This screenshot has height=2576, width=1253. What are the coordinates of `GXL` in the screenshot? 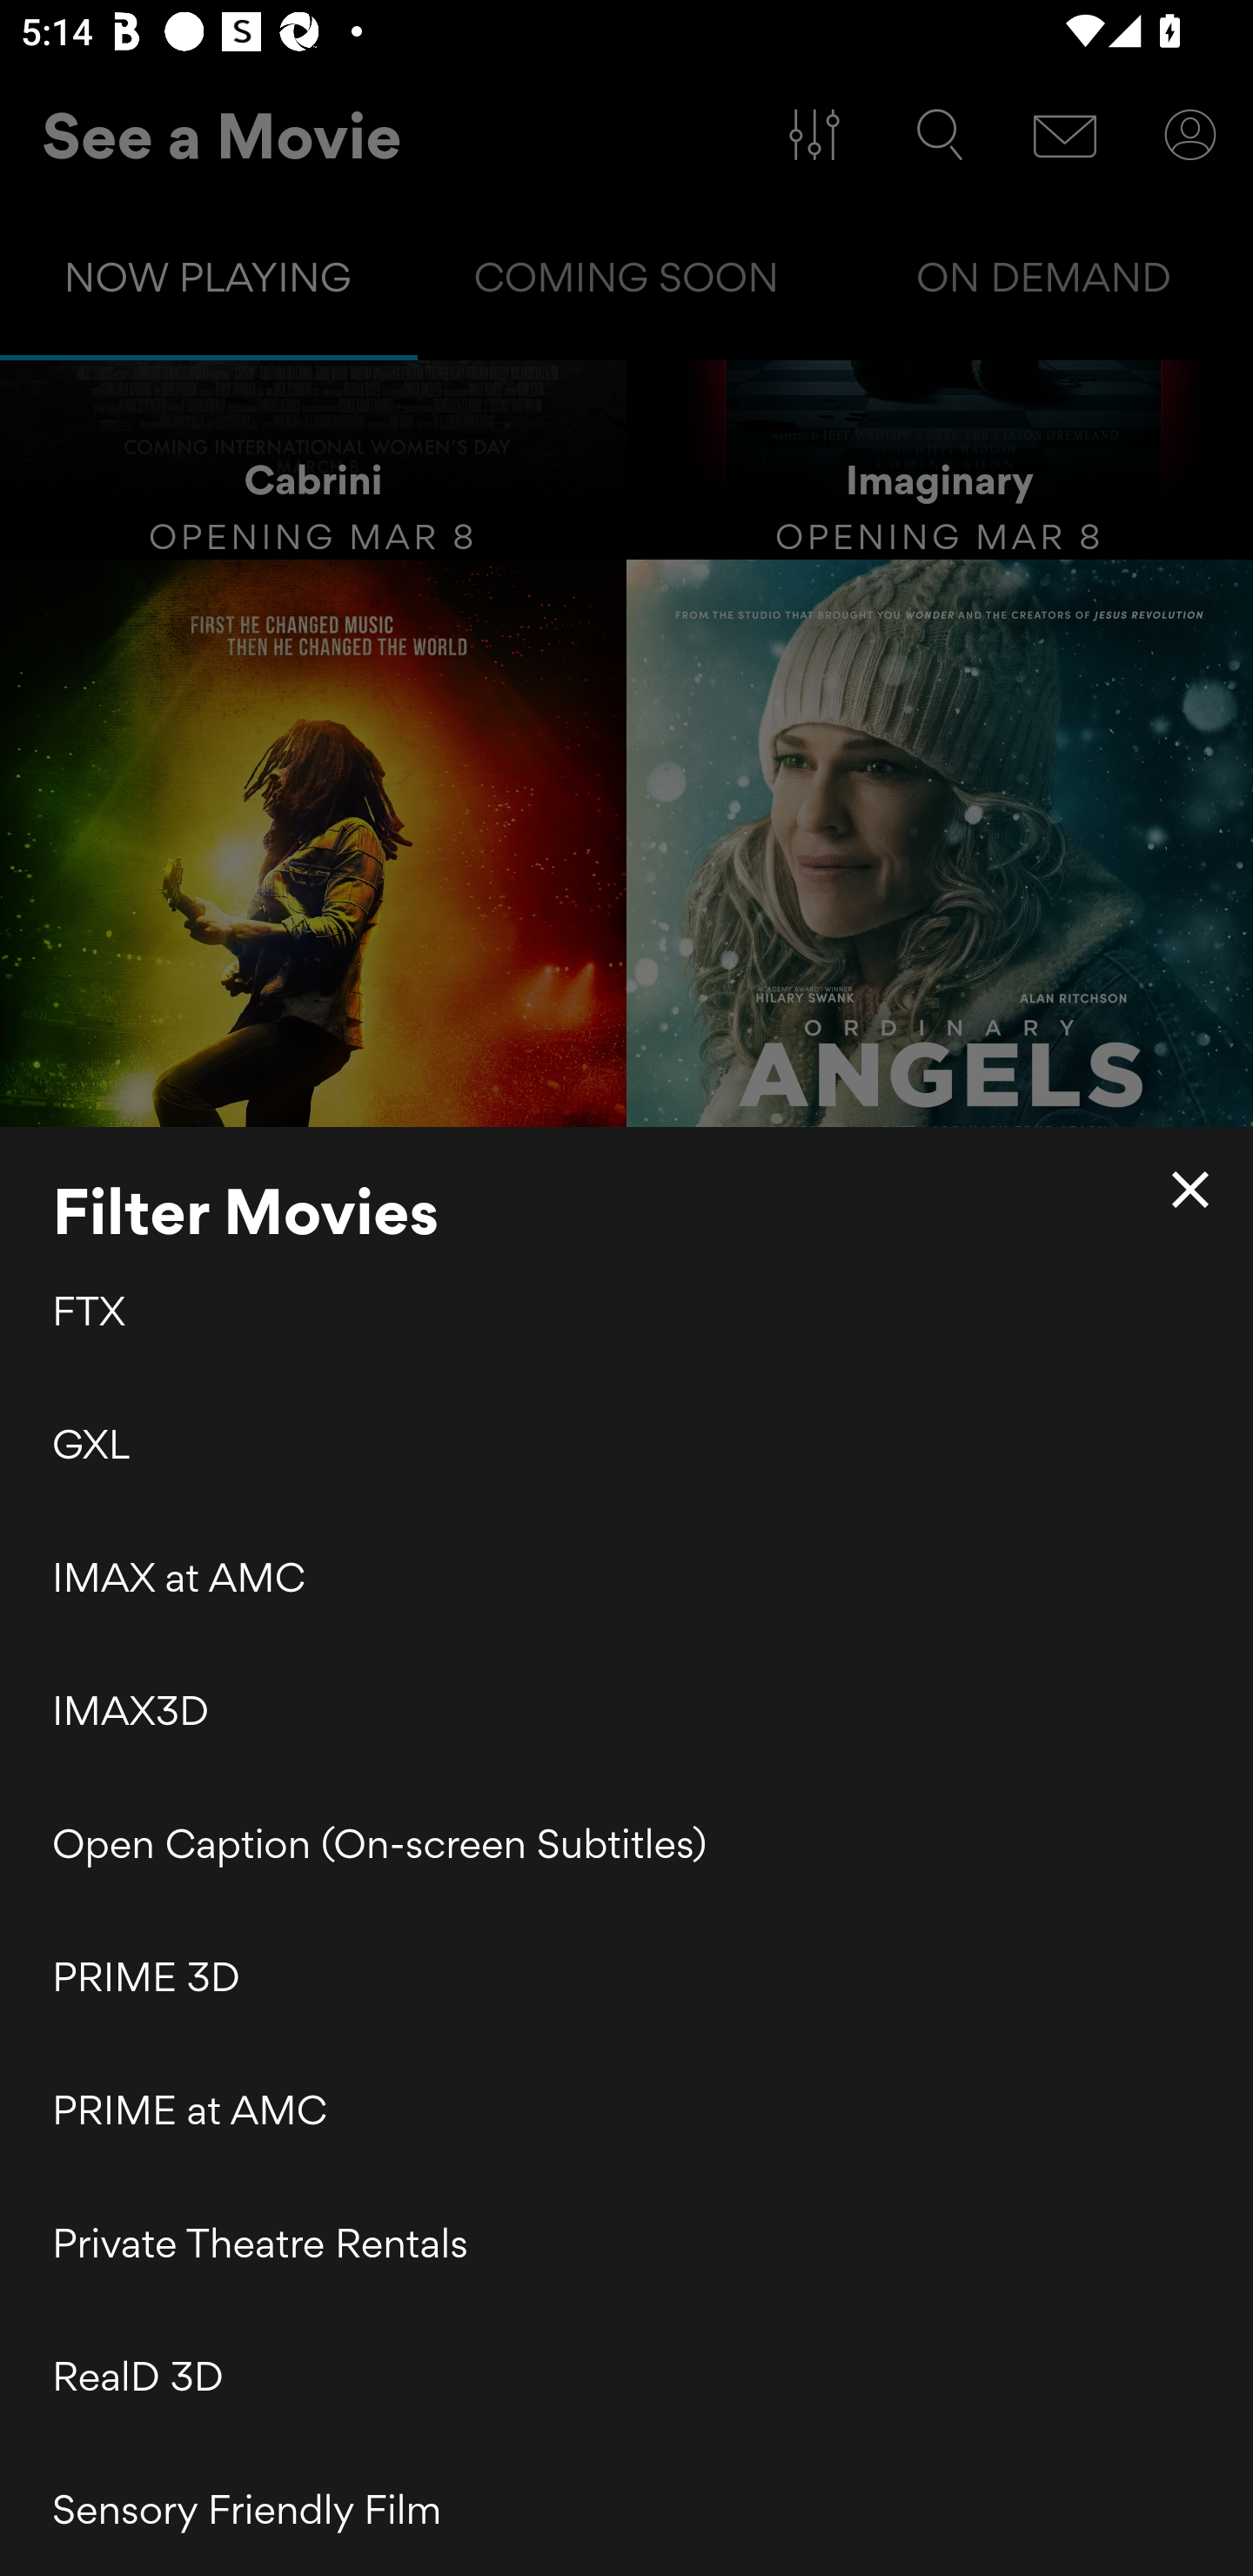 It's located at (626, 1443).